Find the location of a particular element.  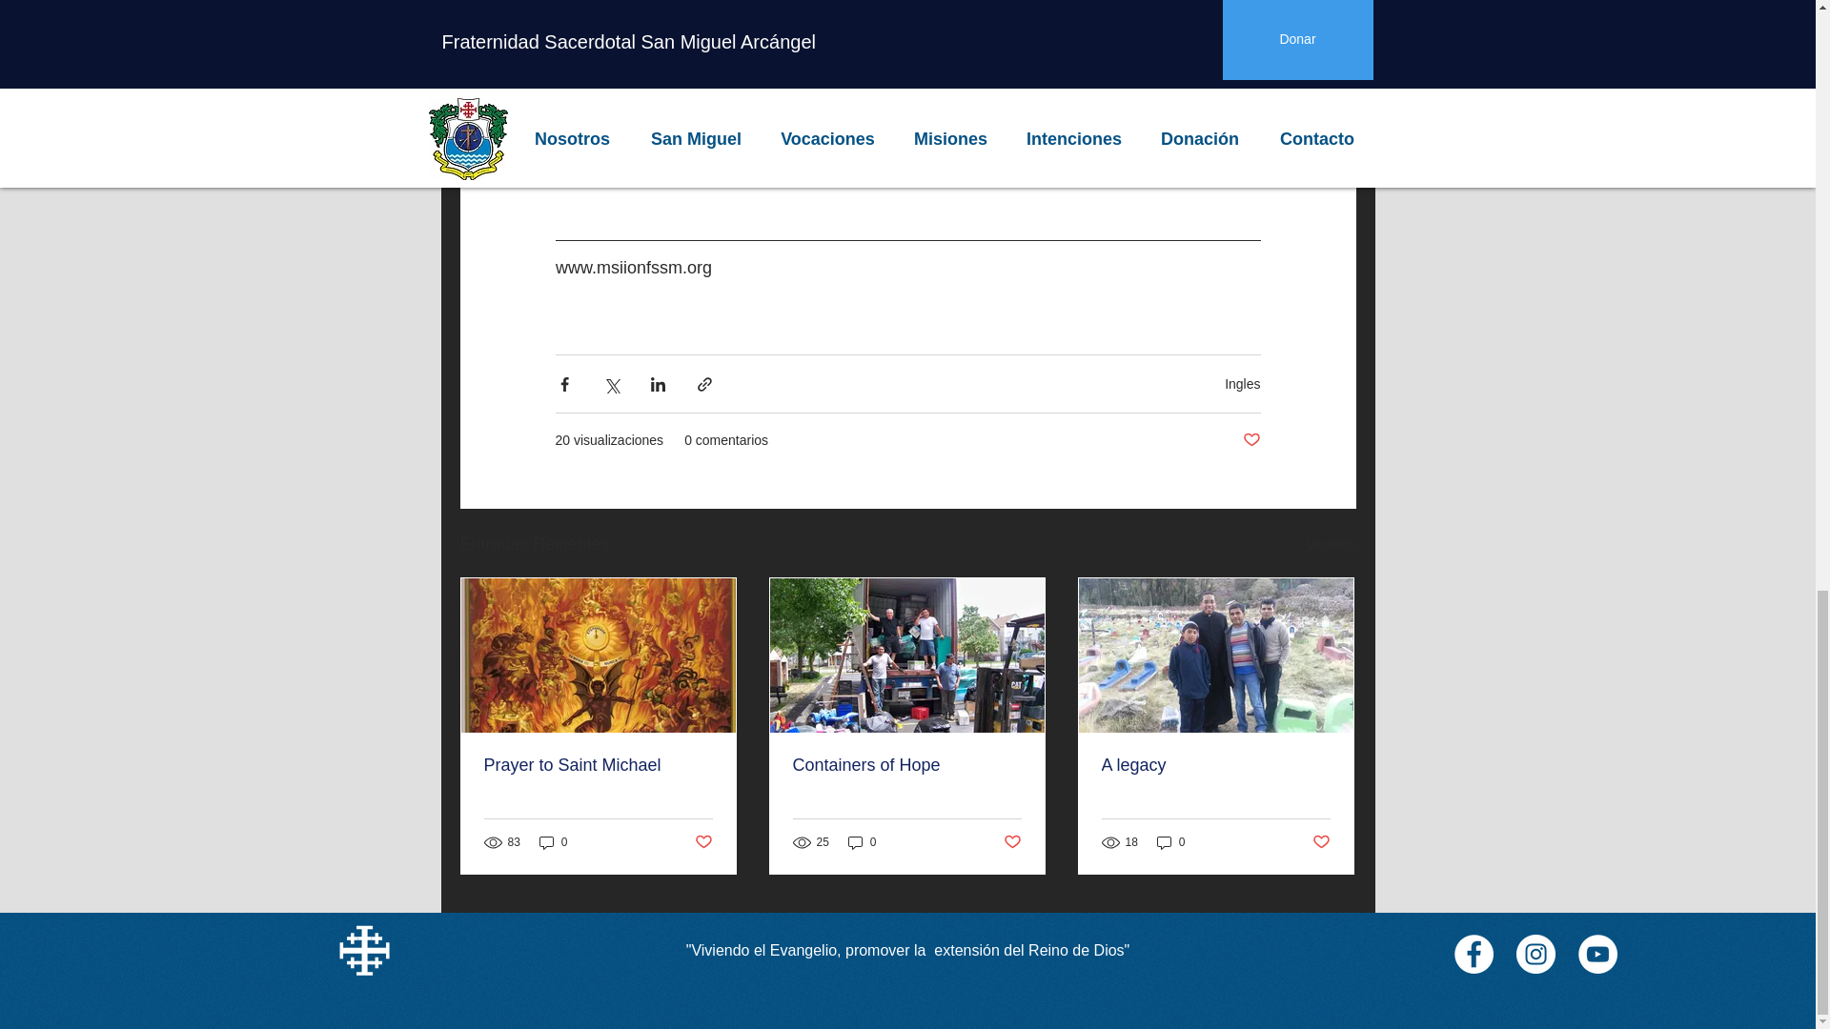

Ingles is located at coordinates (1242, 384).